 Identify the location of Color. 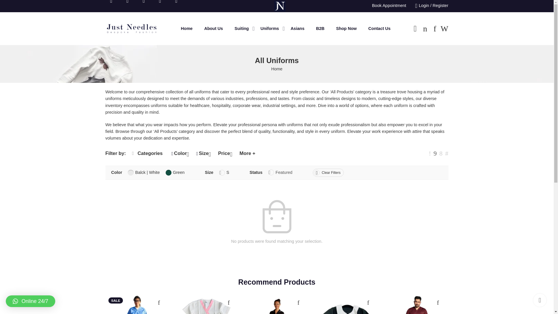
(181, 153).